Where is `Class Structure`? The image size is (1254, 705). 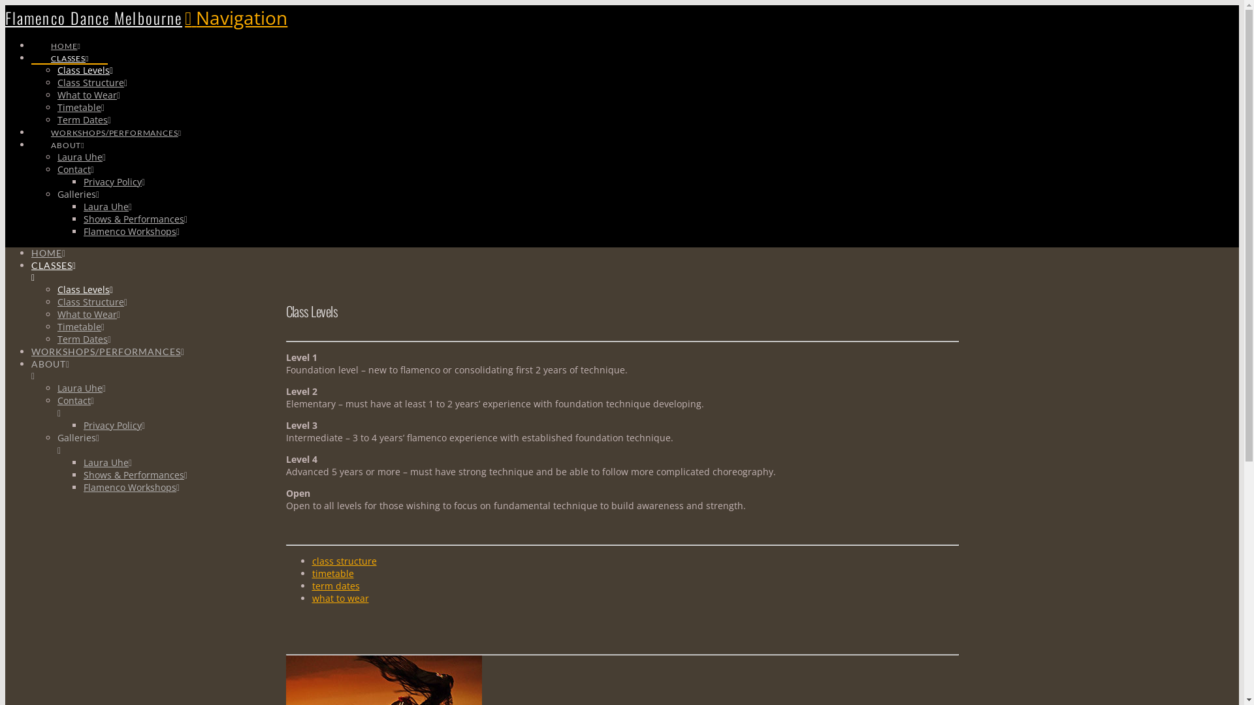
Class Structure is located at coordinates (93, 82).